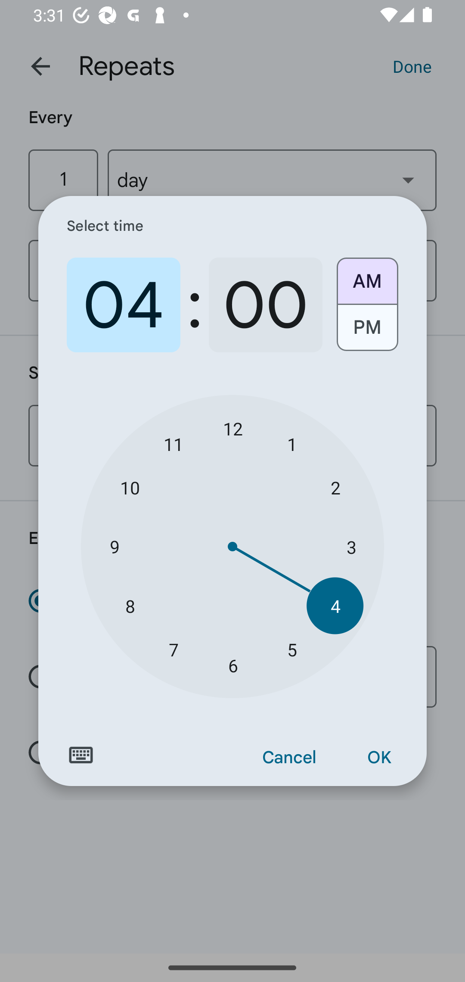 This screenshot has height=982, width=465. What do you see at coordinates (265, 305) in the screenshot?
I see `00 0 minutes` at bounding box center [265, 305].